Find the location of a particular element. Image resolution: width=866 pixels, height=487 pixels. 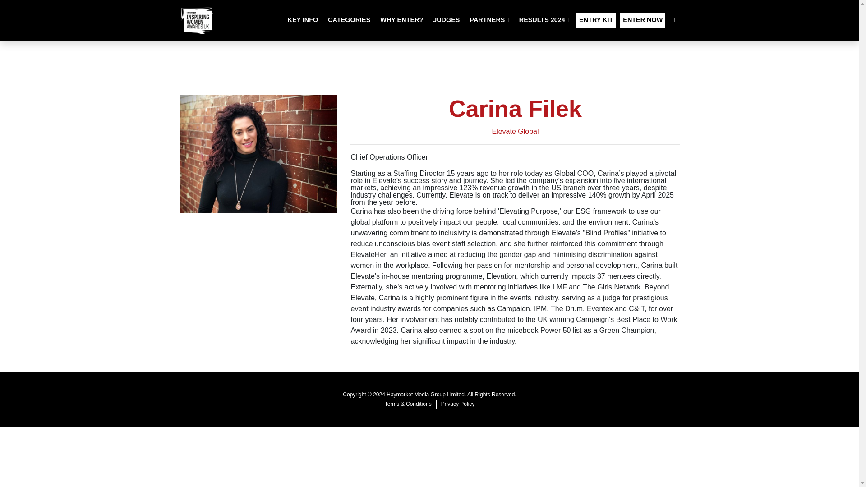

RESULTS 2024 is located at coordinates (544, 20).